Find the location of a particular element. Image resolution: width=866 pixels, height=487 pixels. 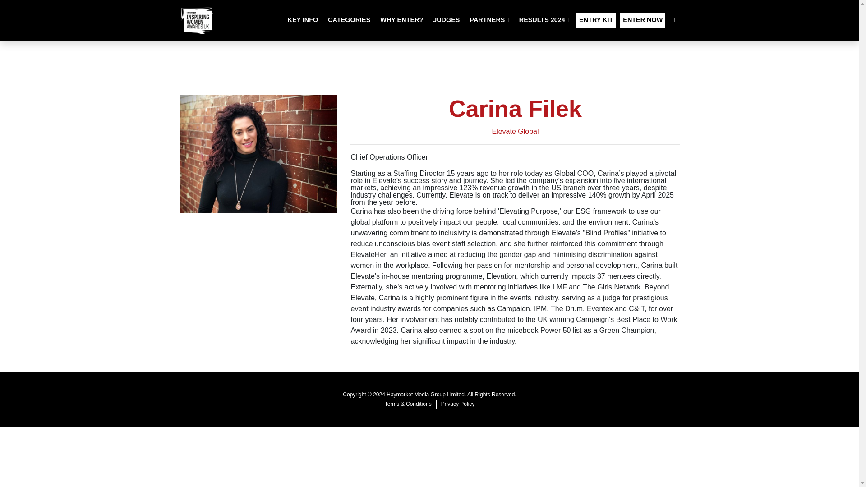

RESULTS 2024 is located at coordinates (544, 20).